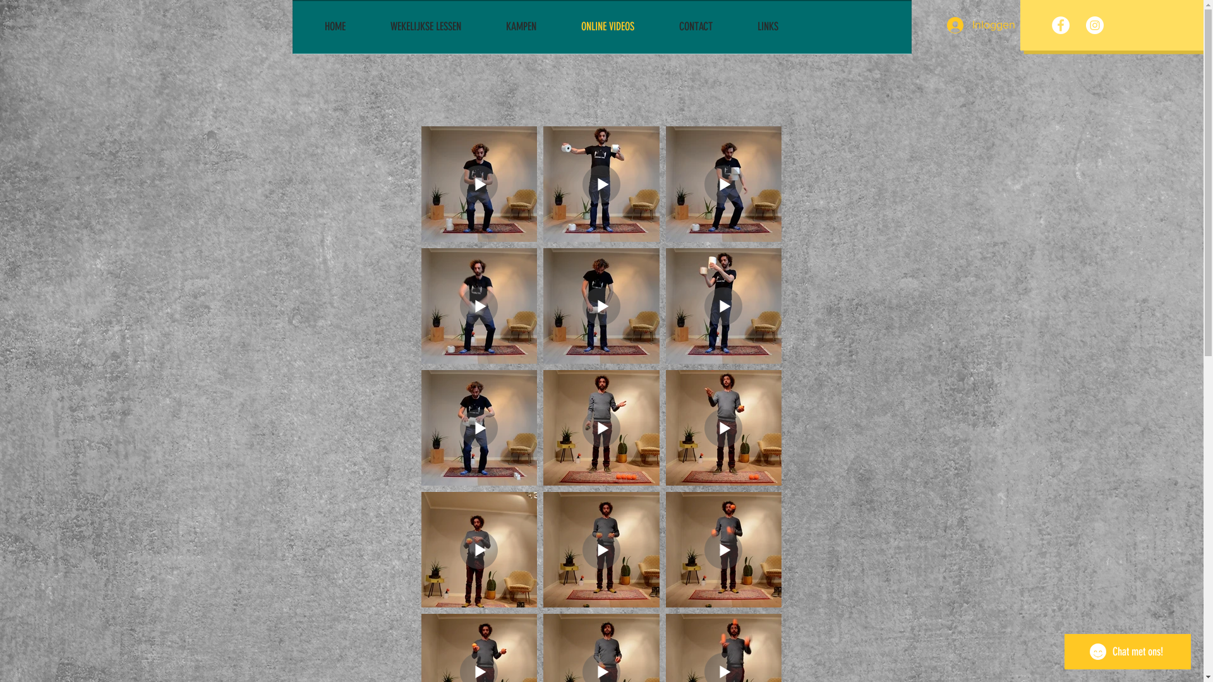 Image resolution: width=1213 pixels, height=682 pixels. What do you see at coordinates (534, 27) in the screenshot?
I see `KAMPEN` at bounding box center [534, 27].